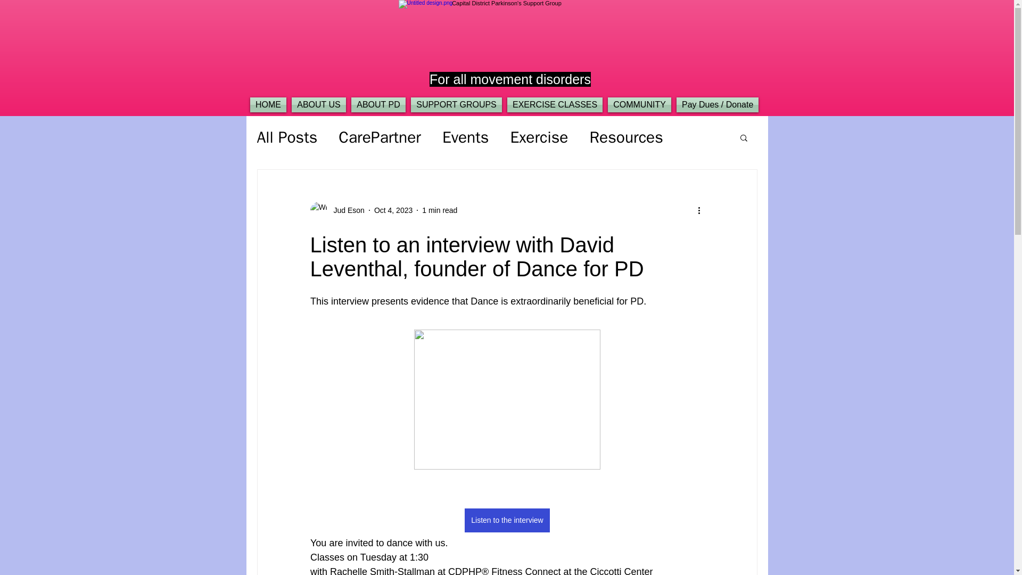 This screenshot has height=575, width=1022. I want to click on Oct 4, 2023, so click(393, 209).